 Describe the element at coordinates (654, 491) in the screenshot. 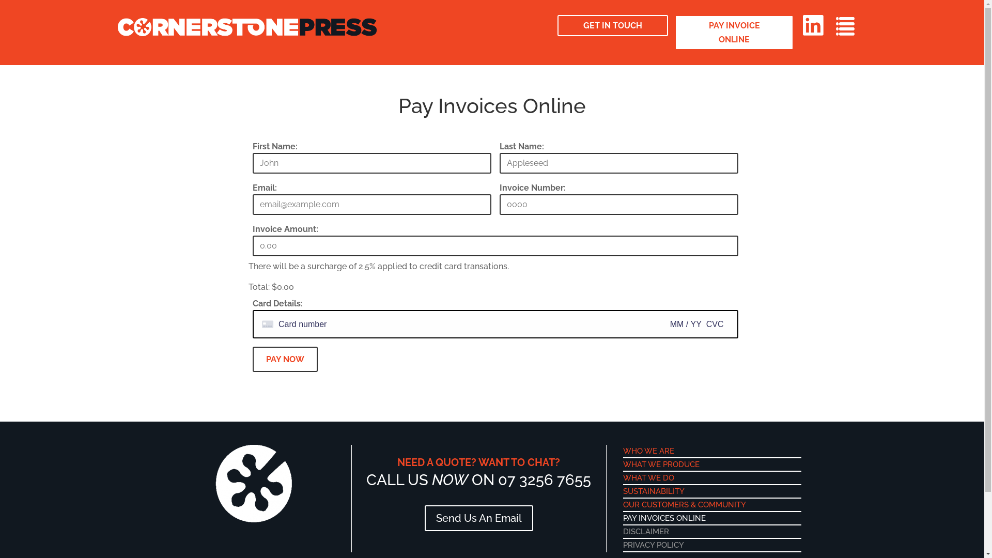

I see `SUSTAINABILITY` at that location.